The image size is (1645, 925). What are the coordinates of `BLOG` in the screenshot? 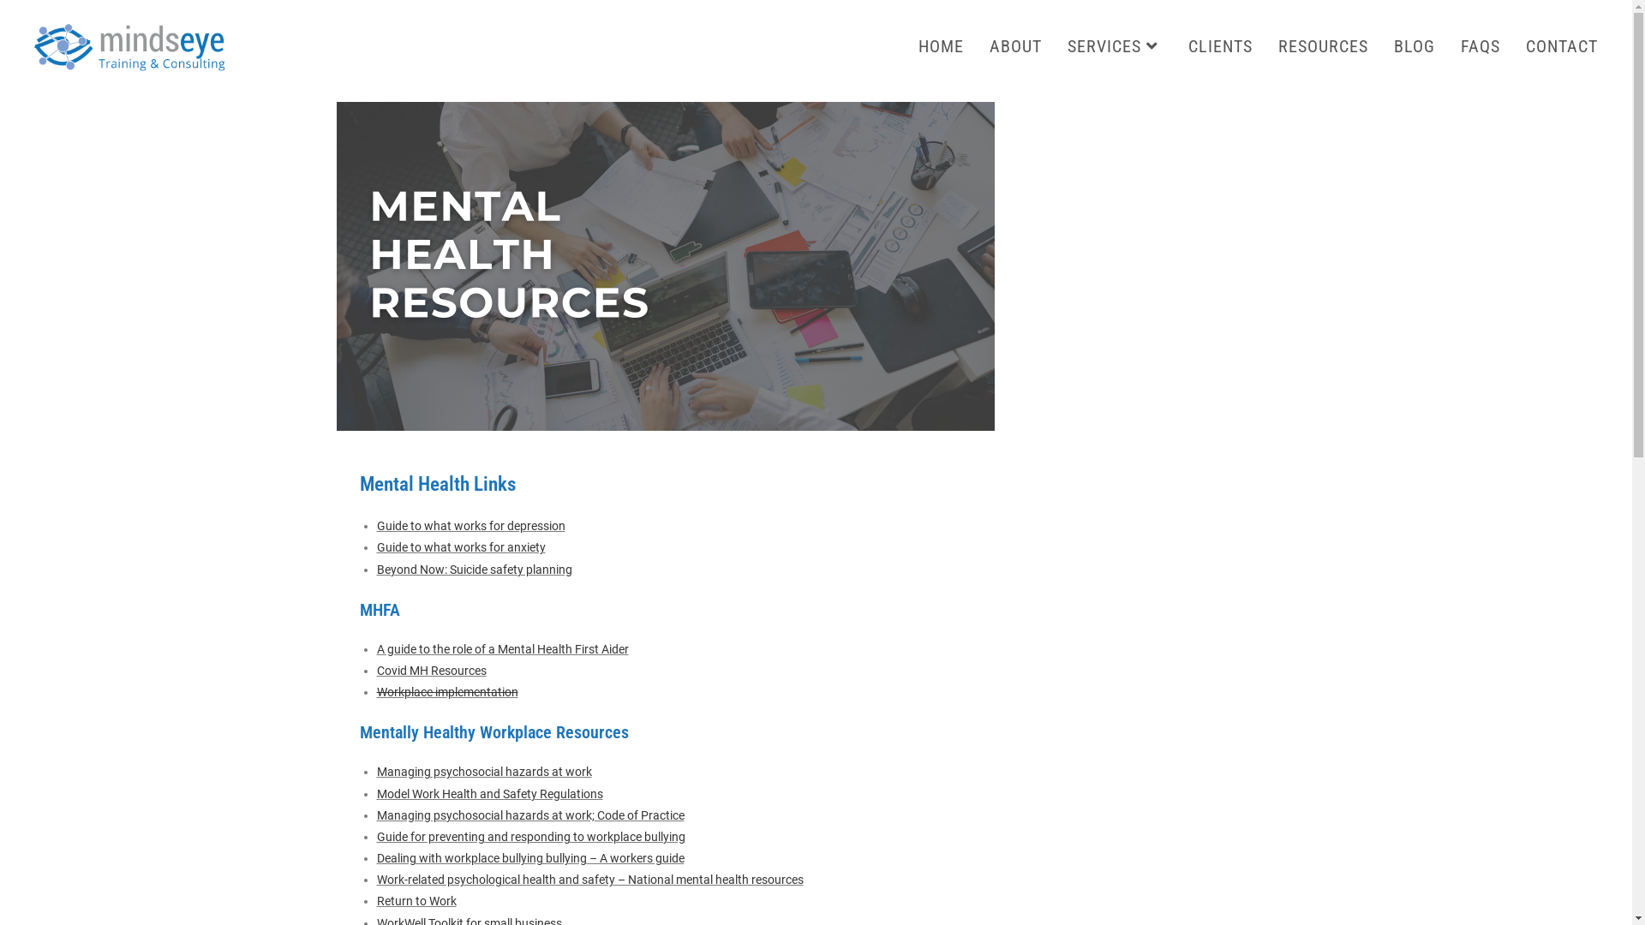 It's located at (1415, 46).